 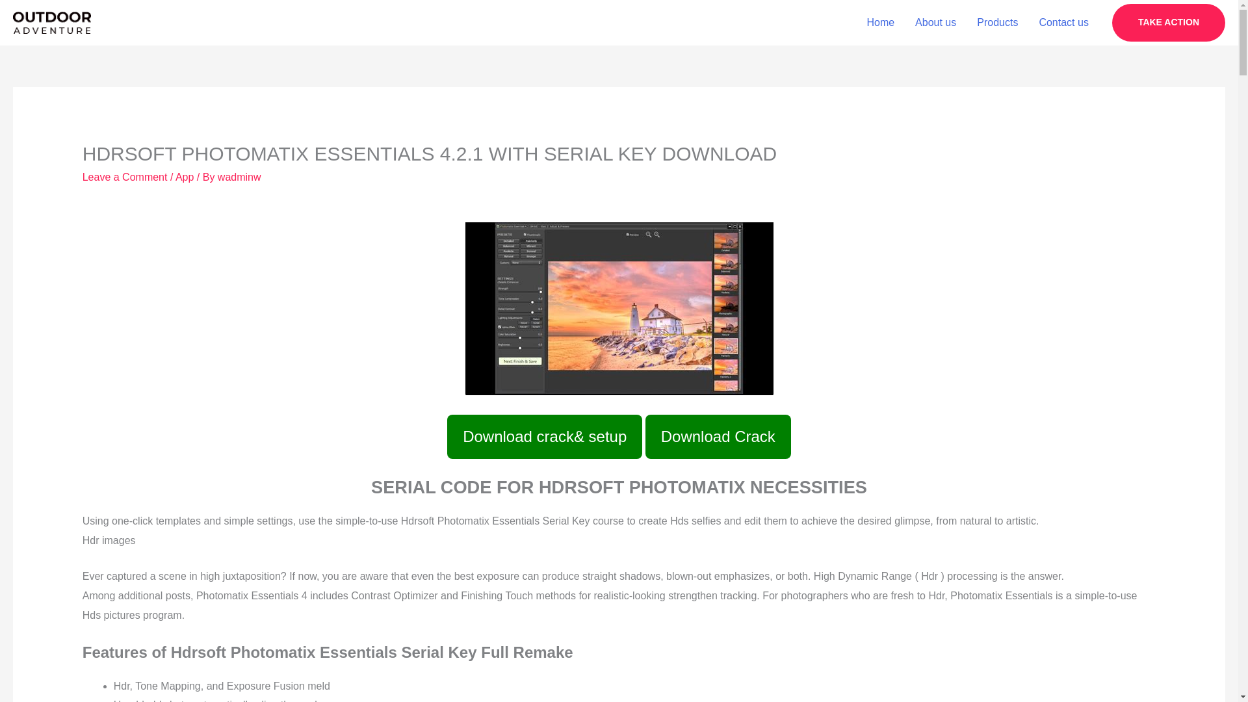 I want to click on Contact us, so click(x=1063, y=23).